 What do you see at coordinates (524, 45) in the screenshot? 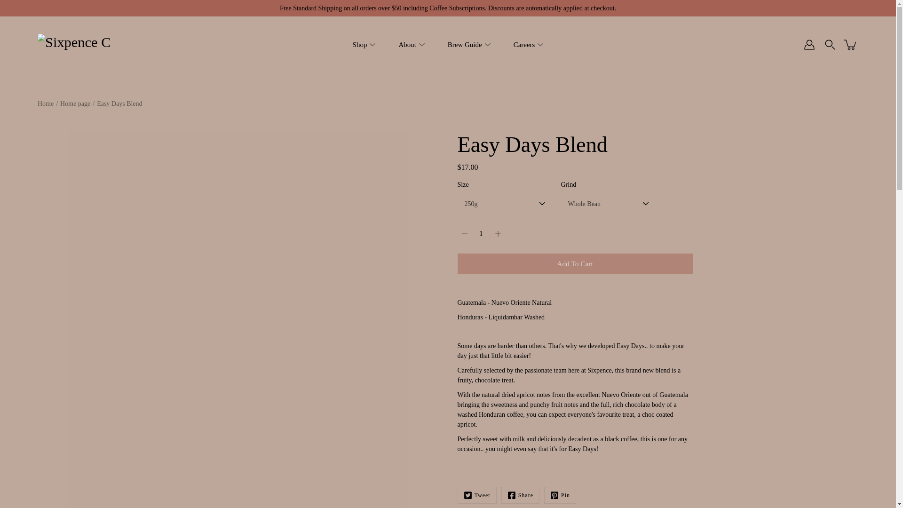
I see `Careers` at bounding box center [524, 45].